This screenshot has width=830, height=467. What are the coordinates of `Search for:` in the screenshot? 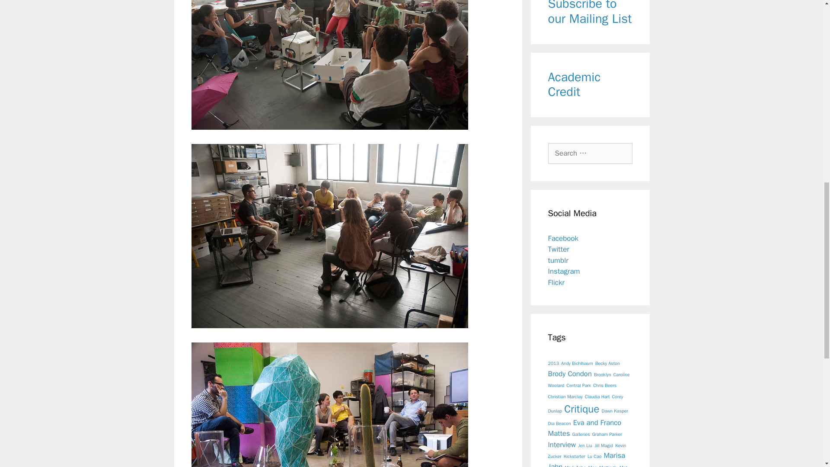 It's located at (590, 153).